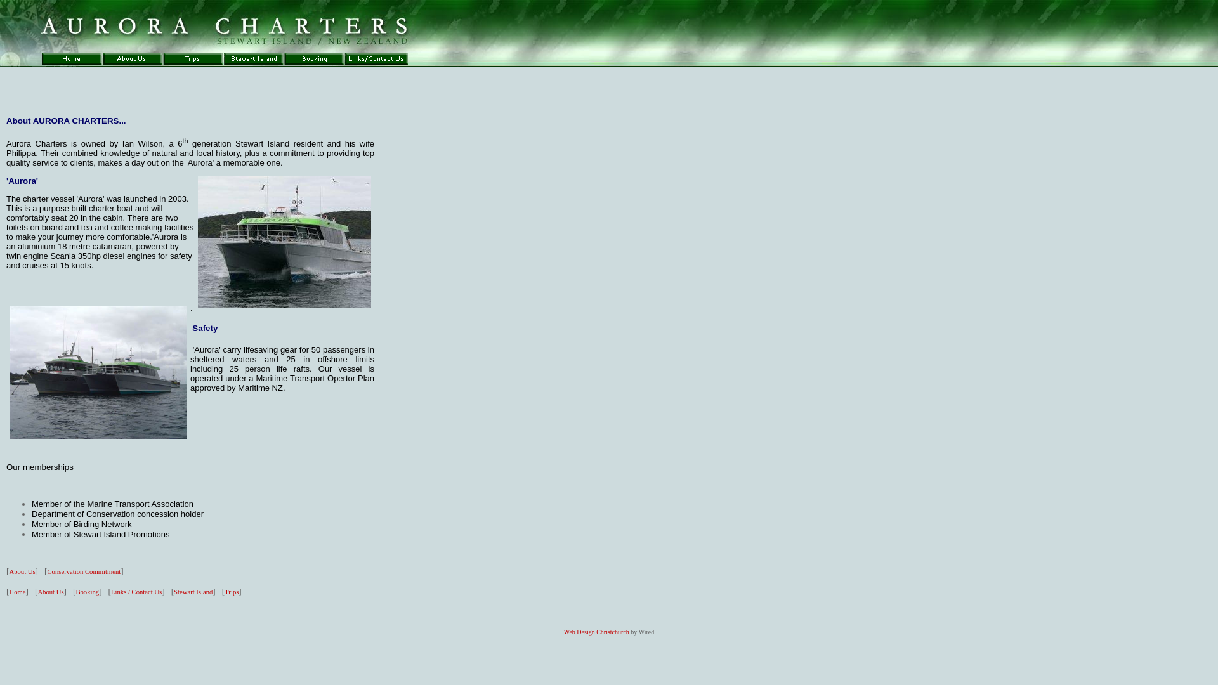  Describe the element at coordinates (50, 591) in the screenshot. I see `About Us` at that location.